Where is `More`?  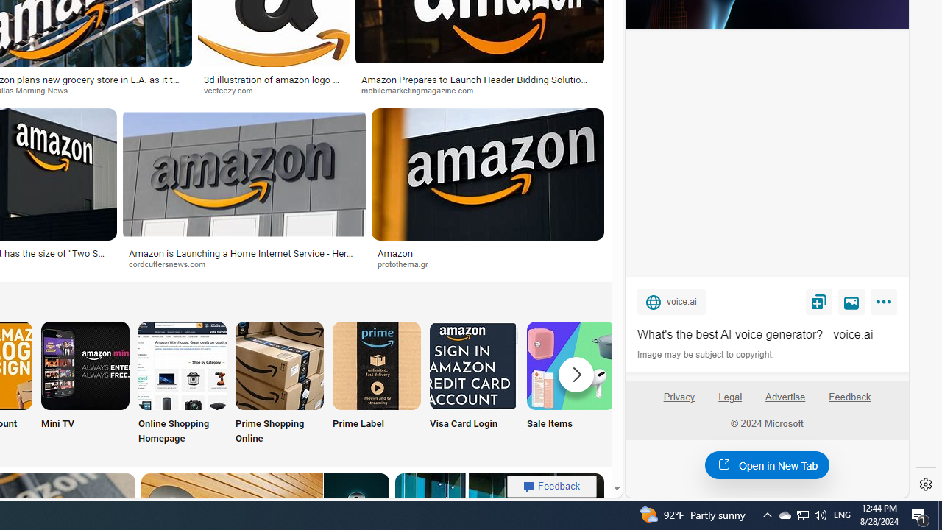 More is located at coordinates (886, 305).